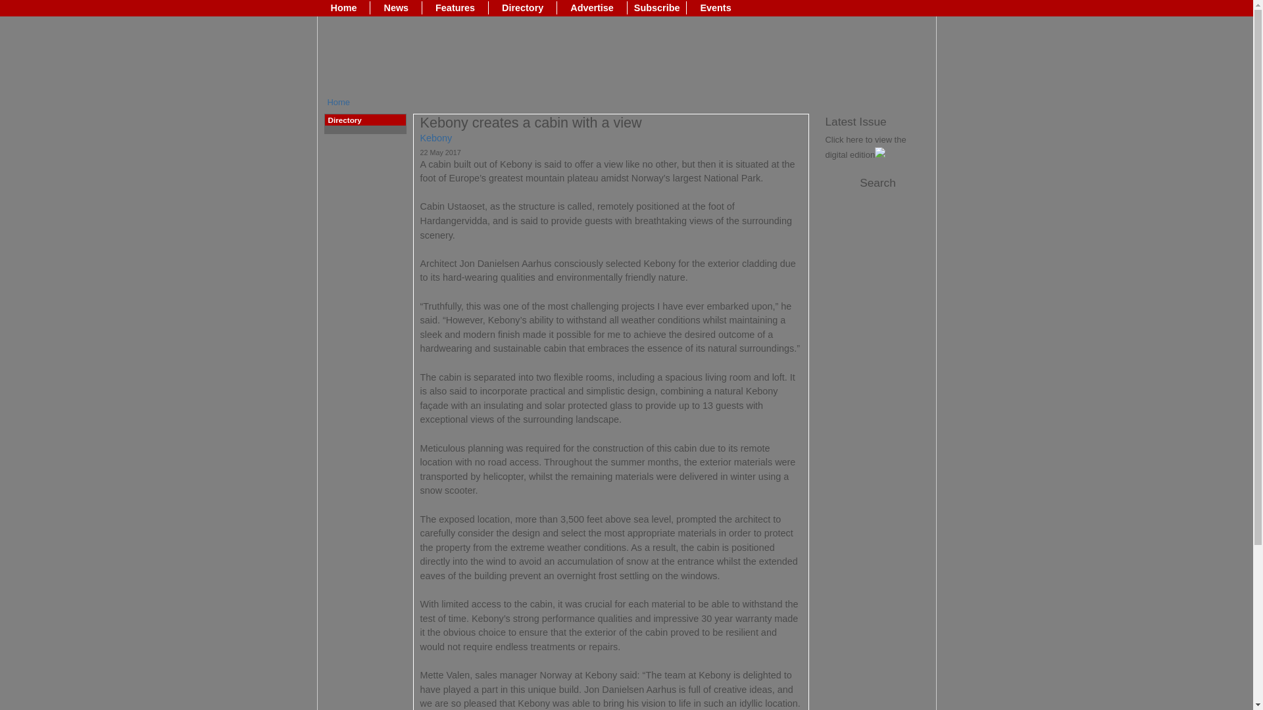  What do you see at coordinates (591, 8) in the screenshot?
I see `Advertise` at bounding box center [591, 8].